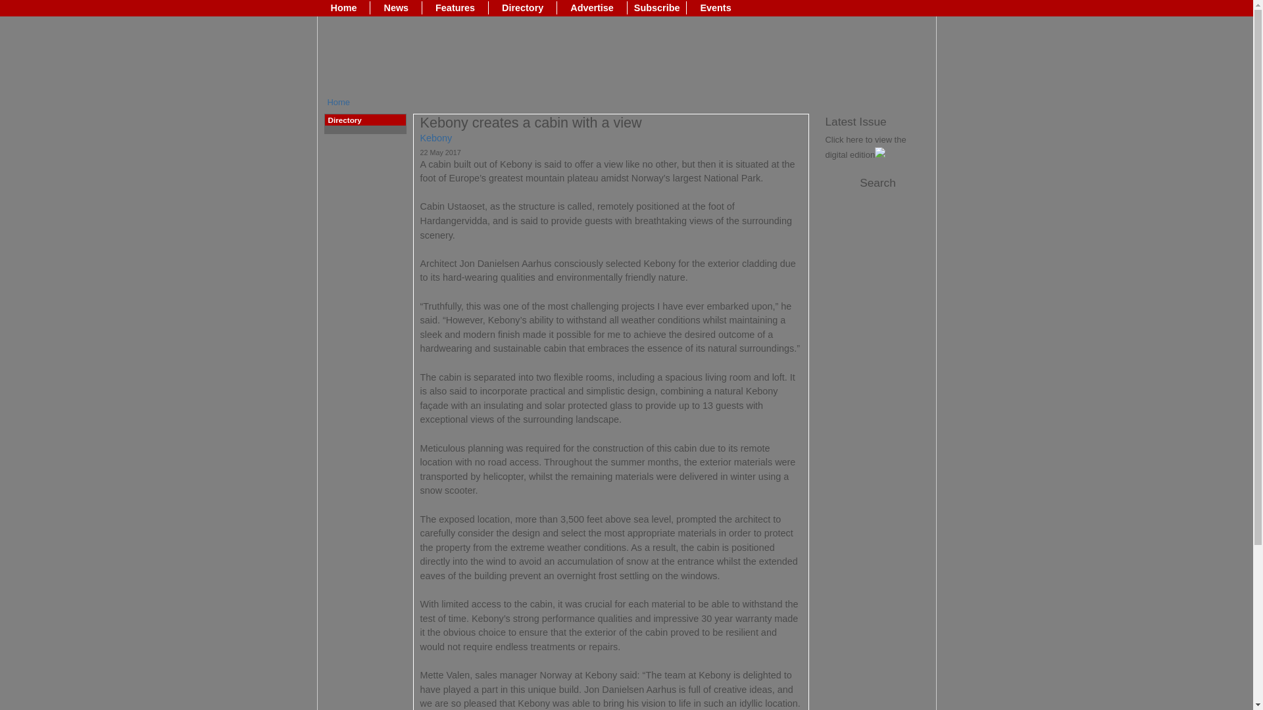  What do you see at coordinates (591, 8) in the screenshot?
I see `Advertise` at bounding box center [591, 8].